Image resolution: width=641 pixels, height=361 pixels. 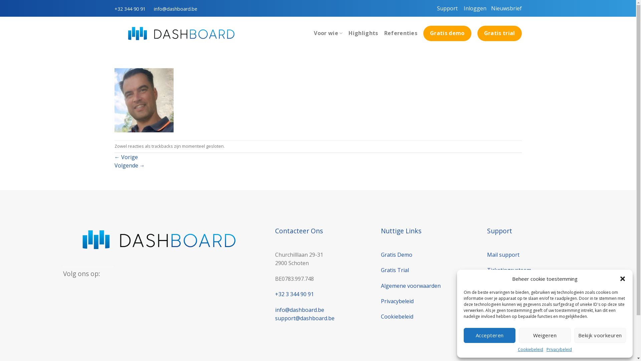 I want to click on Support, so click(x=447, y=8).